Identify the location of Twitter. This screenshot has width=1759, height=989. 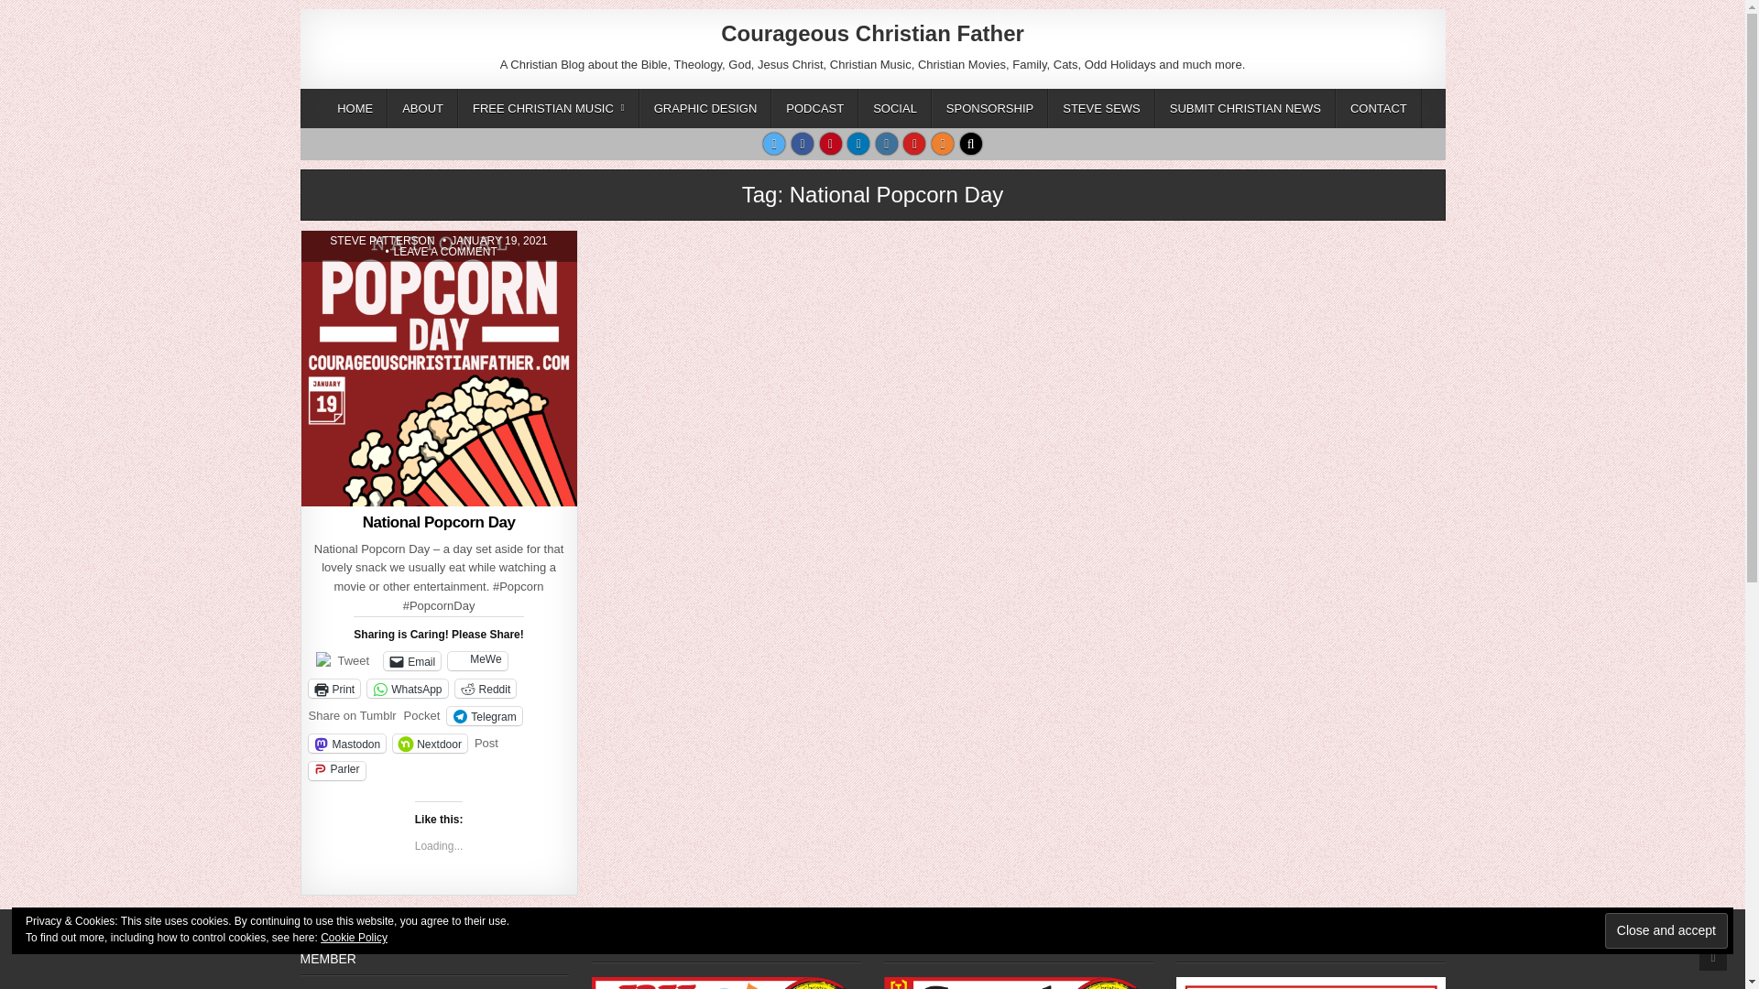
(333, 689).